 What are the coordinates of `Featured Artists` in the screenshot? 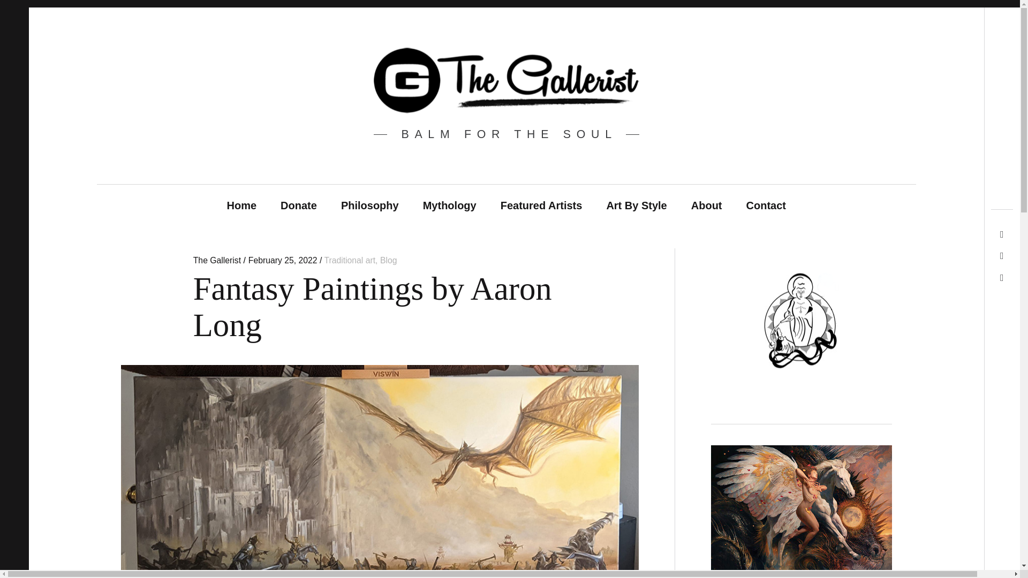 It's located at (541, 206).